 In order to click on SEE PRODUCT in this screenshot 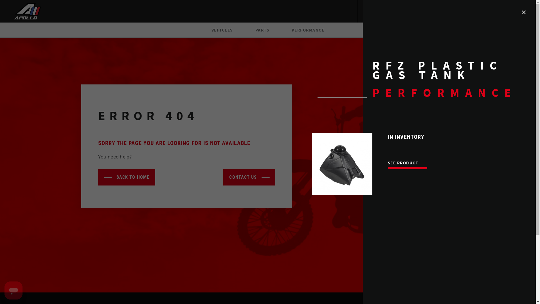, I will do `click(403, 163)`.